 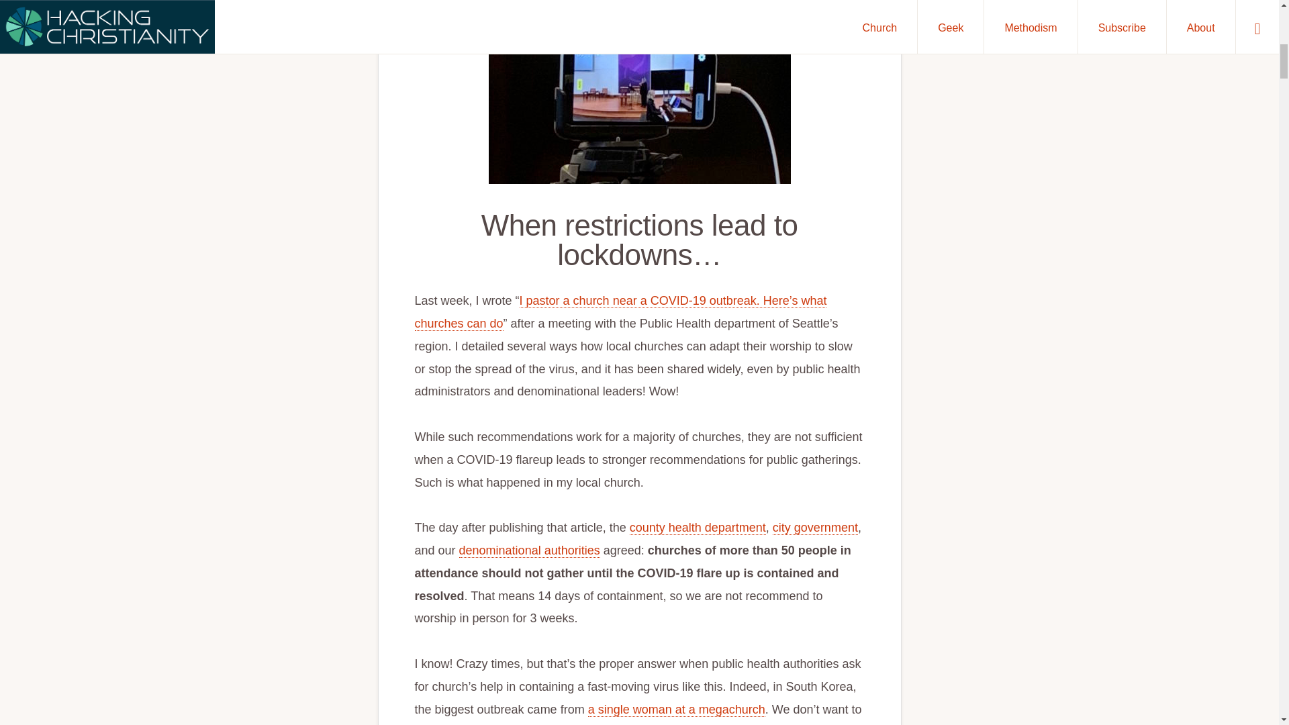 What do you see at coordinates (529, 550) in the screenshot?
I see `denominational authorities` at bounding box center [529, 550].